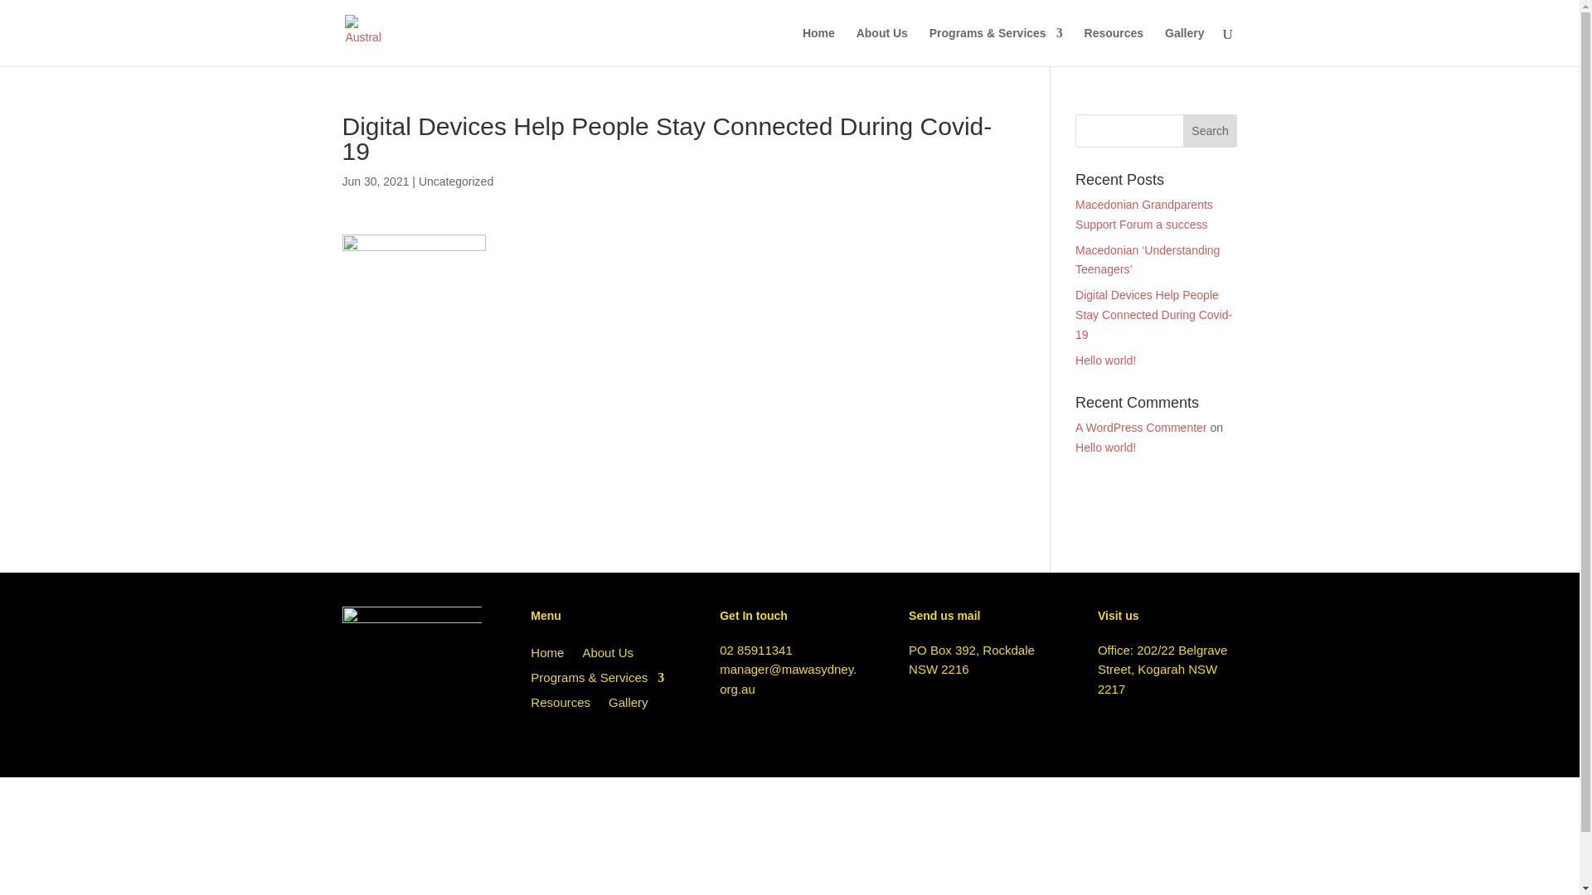 Image resolution: width=1592 pixels, height=895 pixels. I want to click on Gallery, so click(1184, 46).